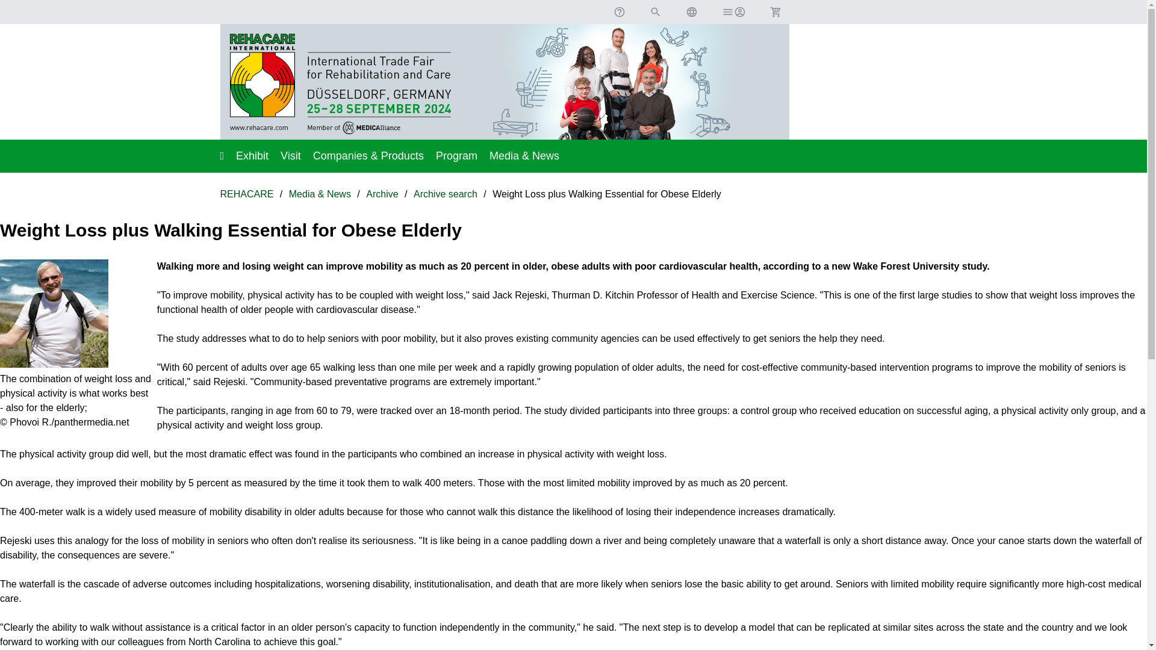 Image resolution: width=1156 pixels, height=650 pixels. I want to click on Support, so click(619, 12).